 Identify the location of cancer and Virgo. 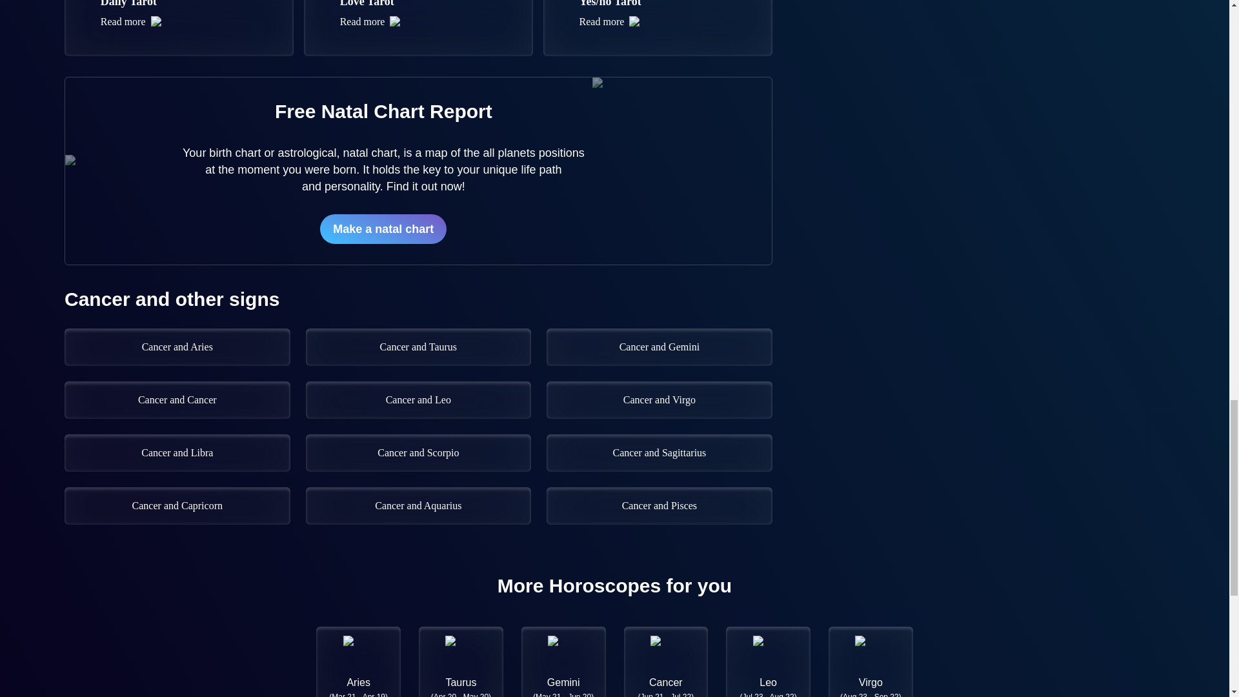
(659, 453).